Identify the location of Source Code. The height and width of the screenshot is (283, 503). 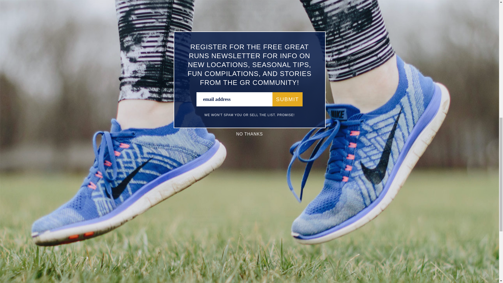
(183, 130).